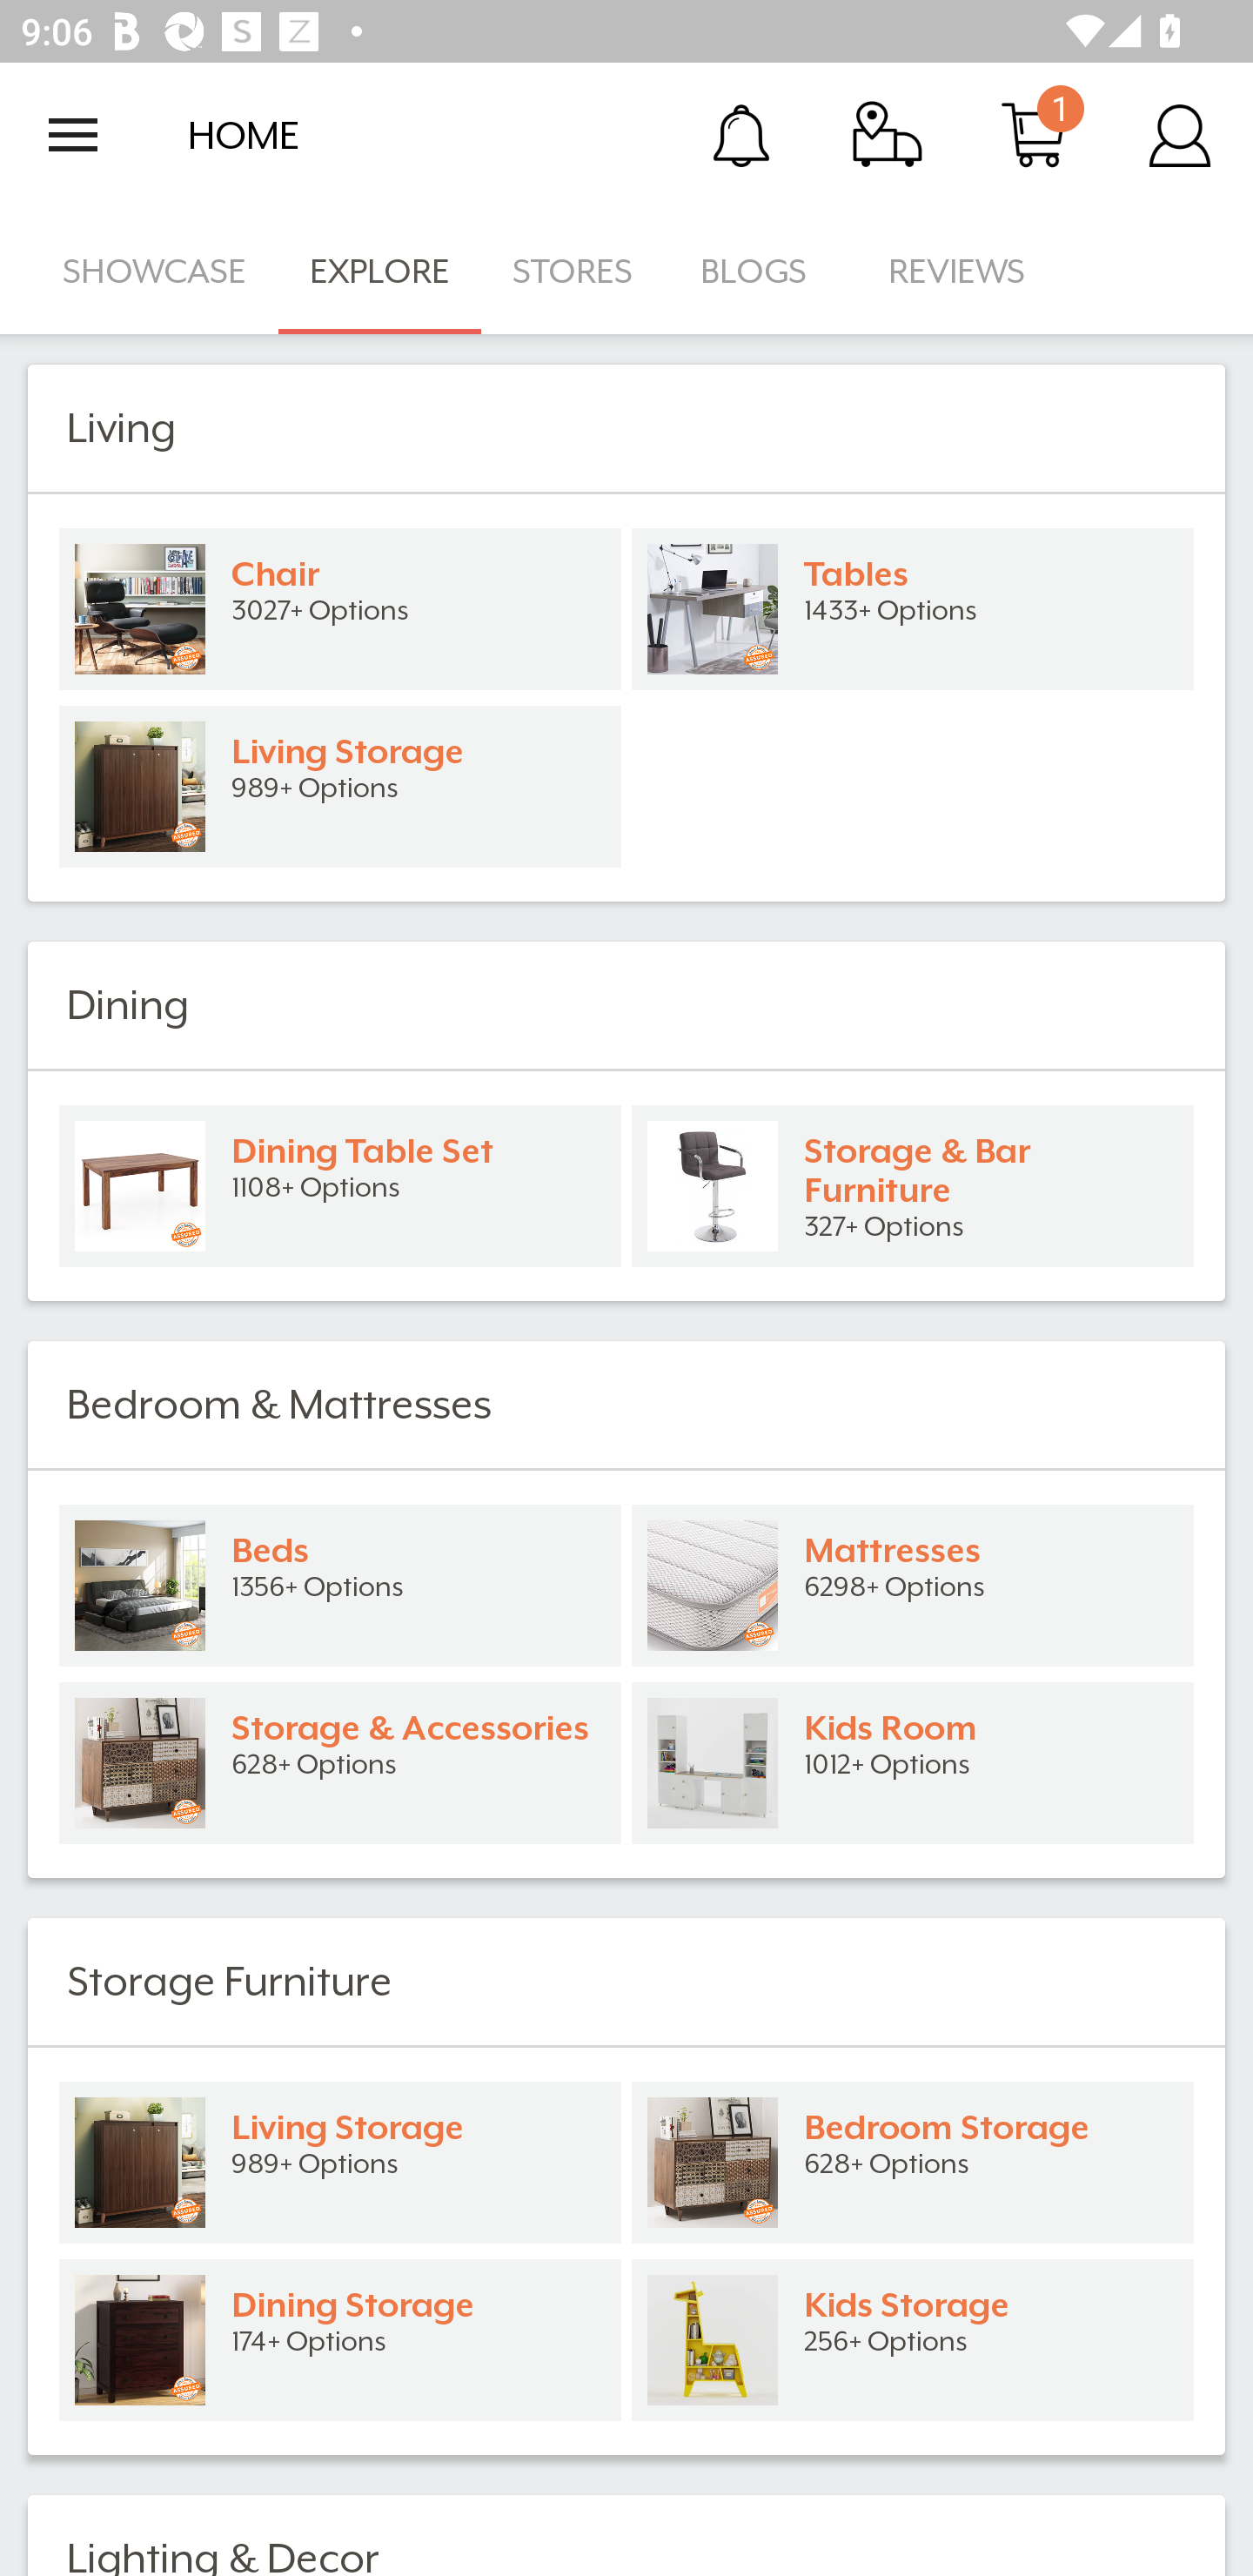  Describe the element at coordinates (913, 609) in the screenshot. I see `Tables 1433+ Options` at that location.